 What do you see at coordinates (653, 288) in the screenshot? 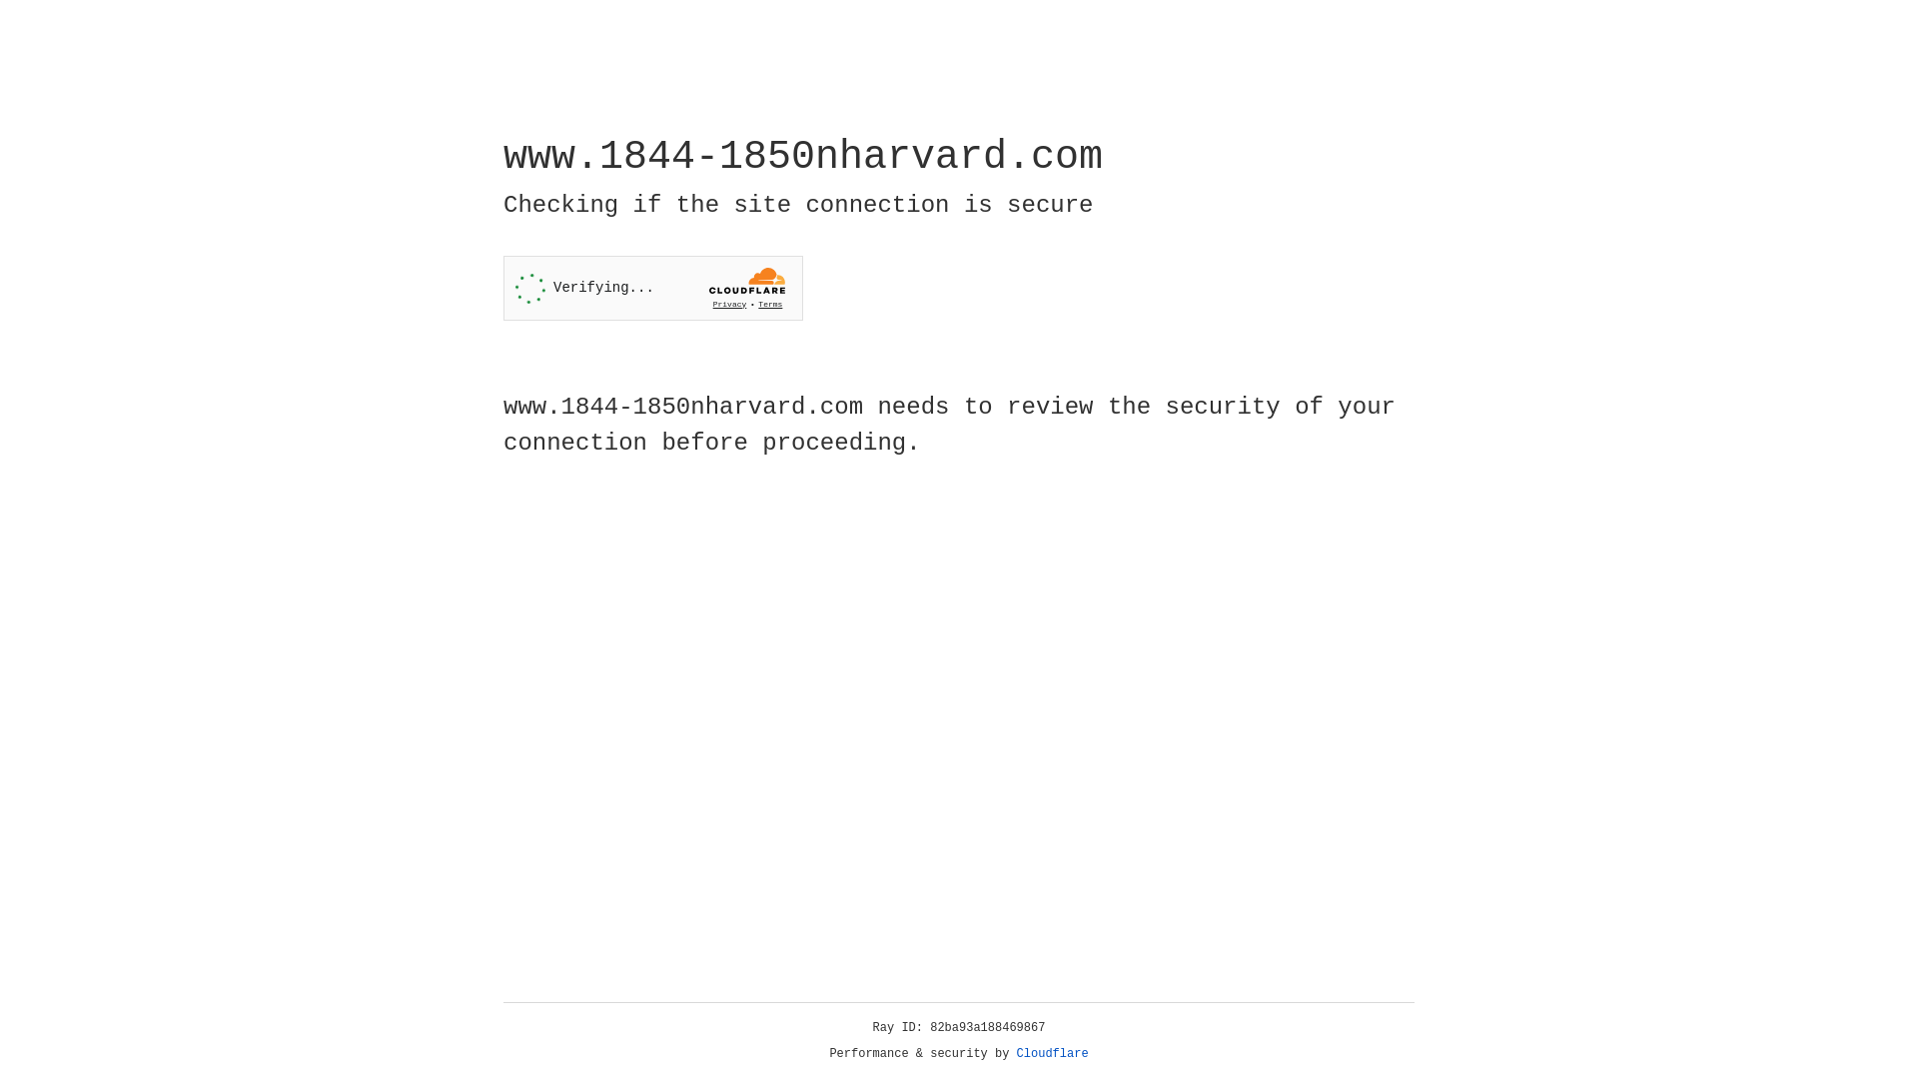
I see `Widget containing a Cloudflare security challenge` at bounding box center [653, 288].